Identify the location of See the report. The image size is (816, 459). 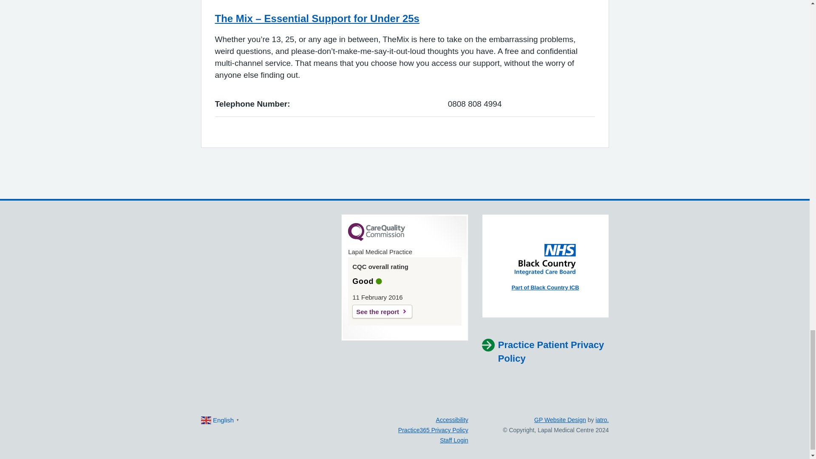
(382, 312).